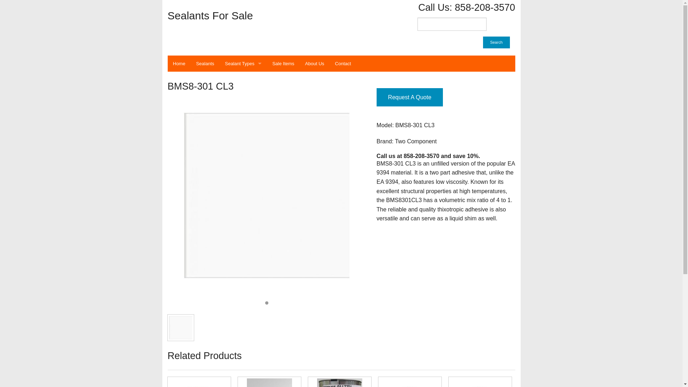  I want to click on Sealants, so click(205, 63).